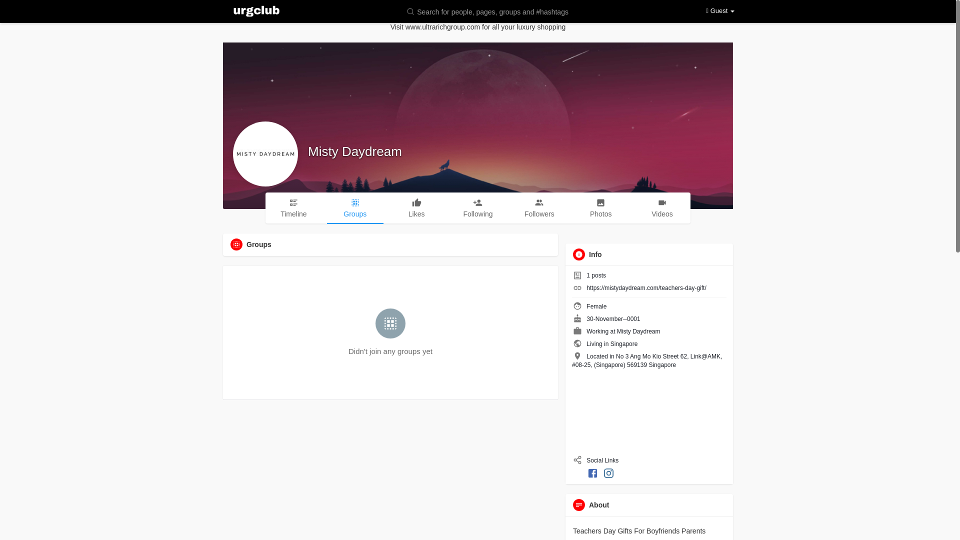 This screenshot has height=540, width=960. I want to click on Videos, so click(662, 207).